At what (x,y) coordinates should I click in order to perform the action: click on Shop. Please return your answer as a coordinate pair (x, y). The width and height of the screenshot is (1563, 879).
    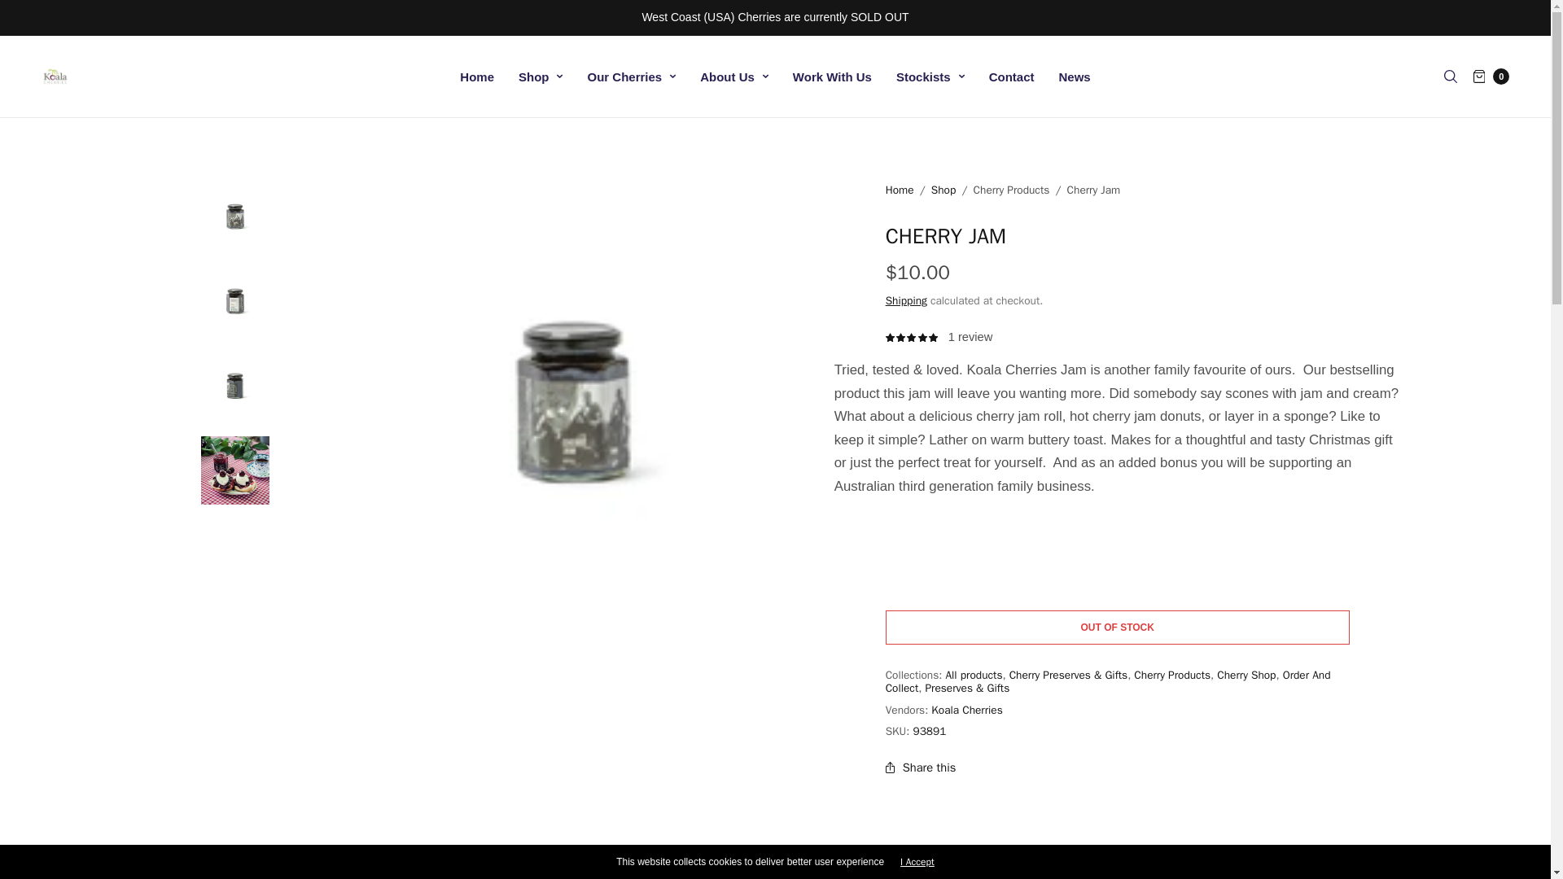
    Looking at the image, I should click on (541, 77).